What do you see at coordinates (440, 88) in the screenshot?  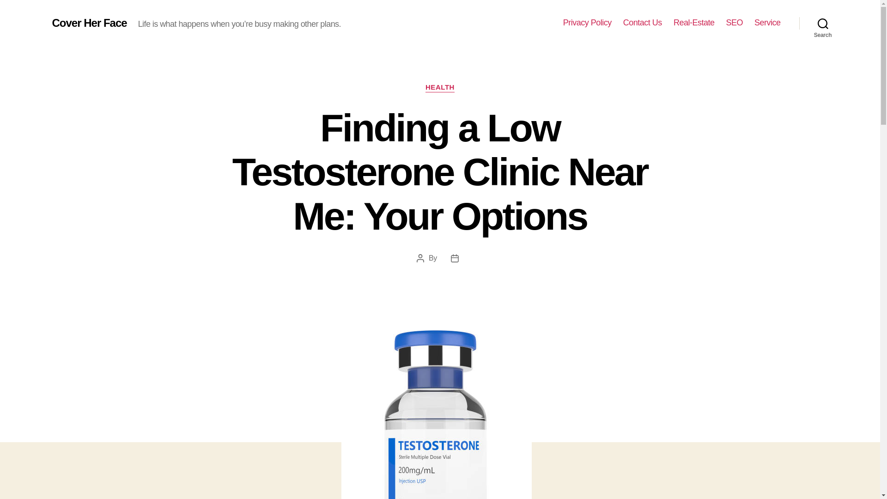 I see `HEALTH` at bounding box center [440, 88].